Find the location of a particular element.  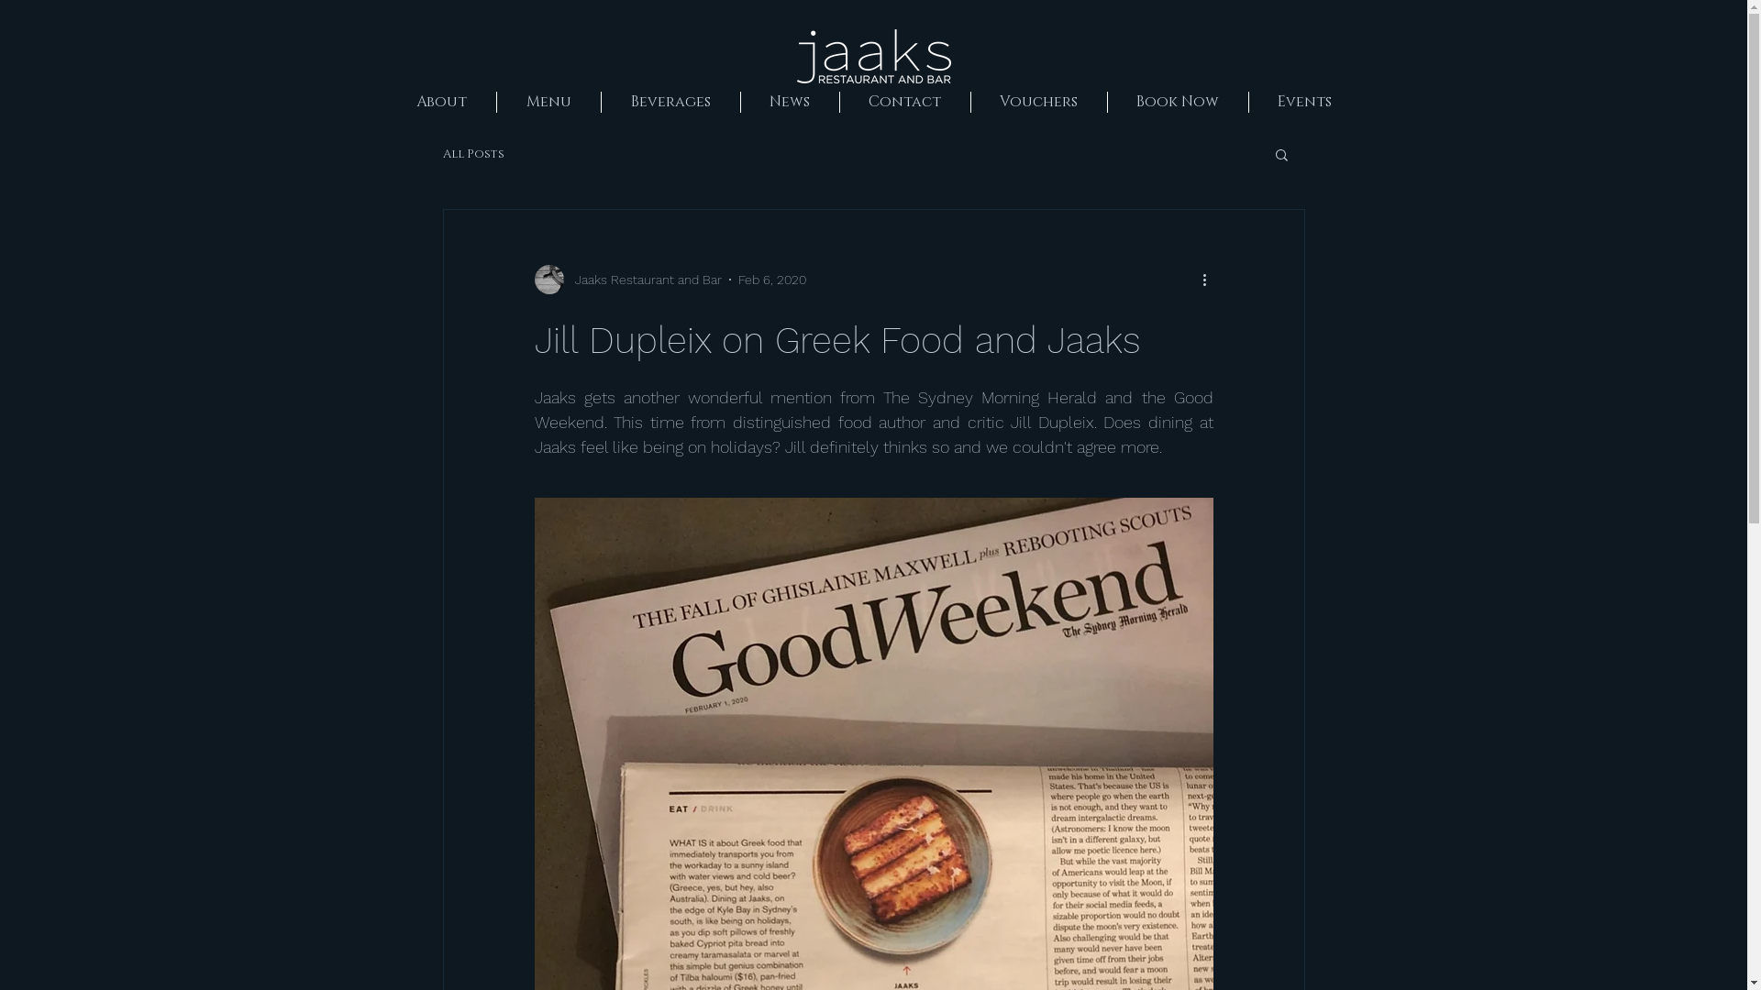

Contact is located at coordinates (904, 103).